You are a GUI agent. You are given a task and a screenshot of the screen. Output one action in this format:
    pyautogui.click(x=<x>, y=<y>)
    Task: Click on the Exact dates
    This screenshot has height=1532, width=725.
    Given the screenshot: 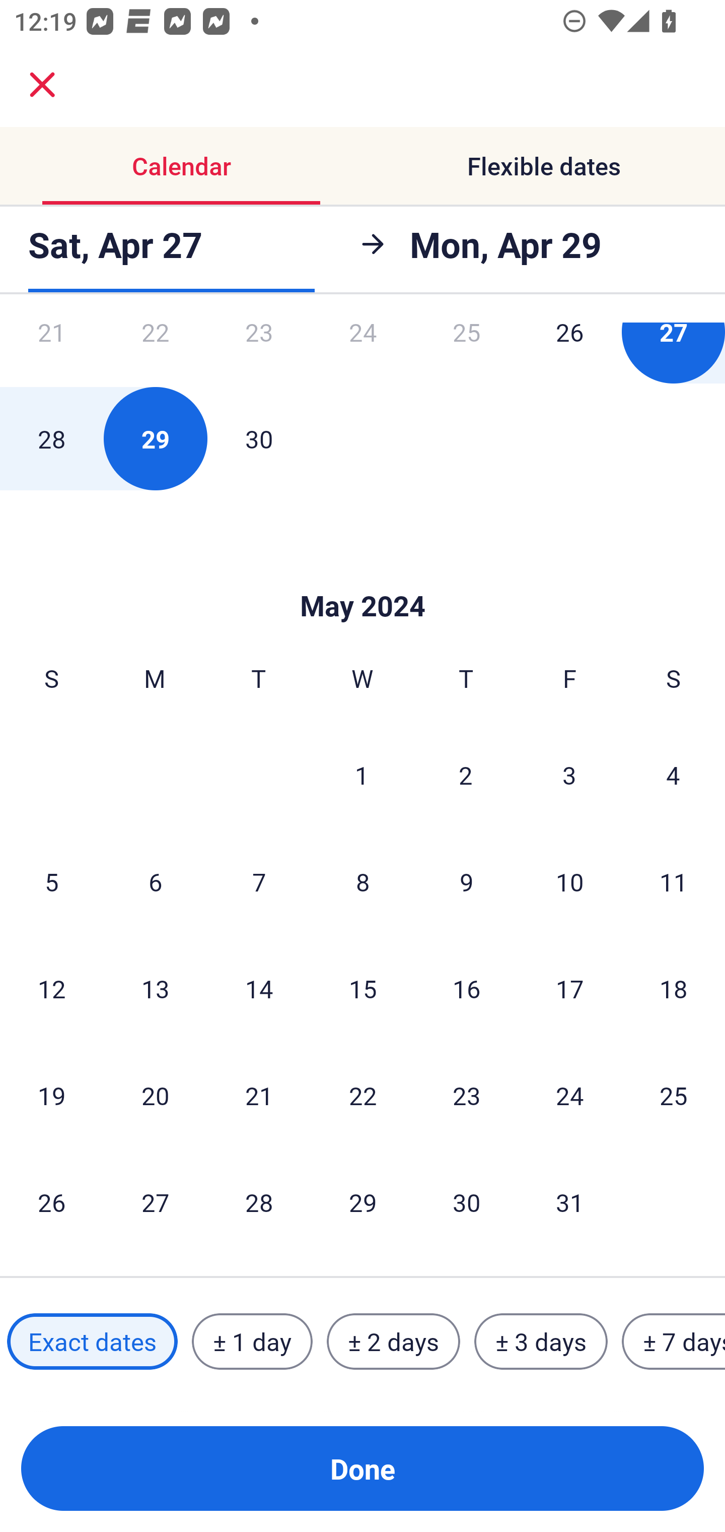 What is the action you would take?
    pyautogui.click(x=92, y=1341)
    